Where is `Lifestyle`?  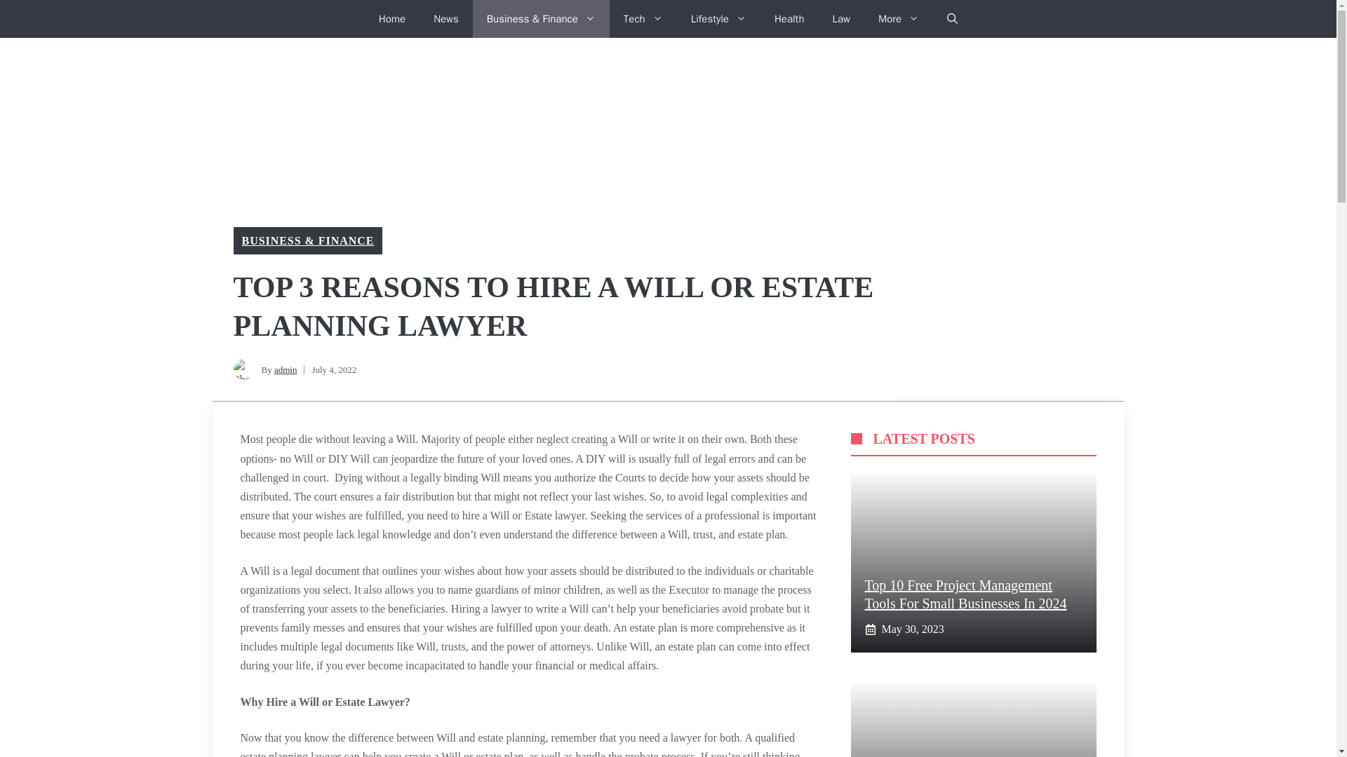 Lifestyle is located at coordinates (718, 19).